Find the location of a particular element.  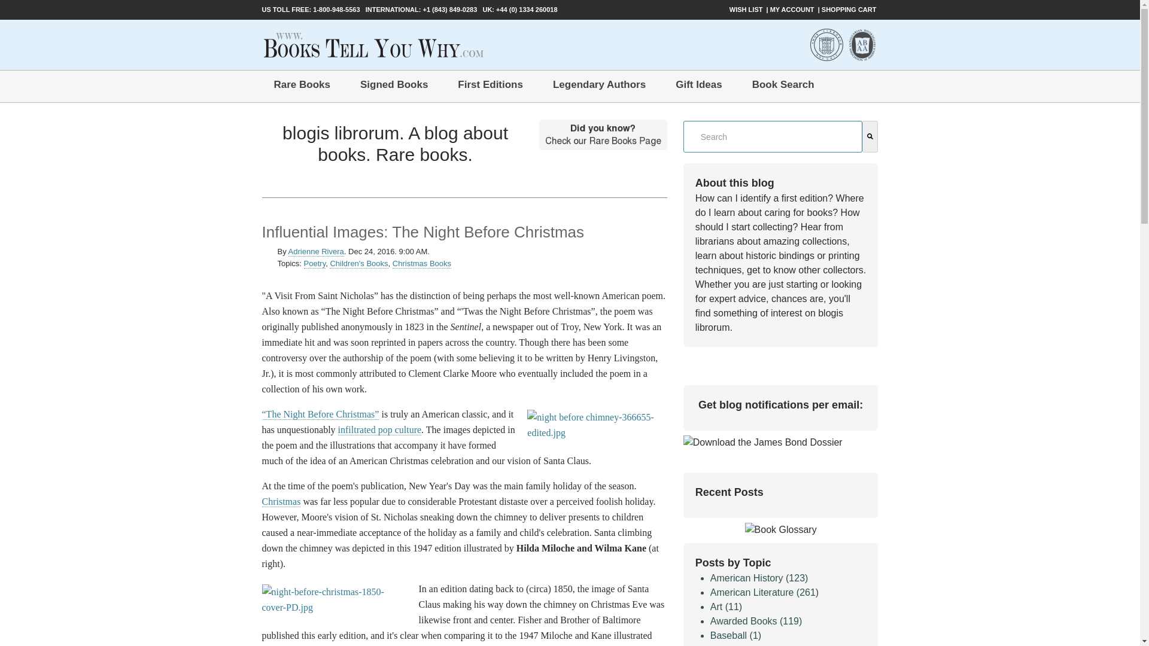

Books Tell You Why is located at coordinates (373, 44).